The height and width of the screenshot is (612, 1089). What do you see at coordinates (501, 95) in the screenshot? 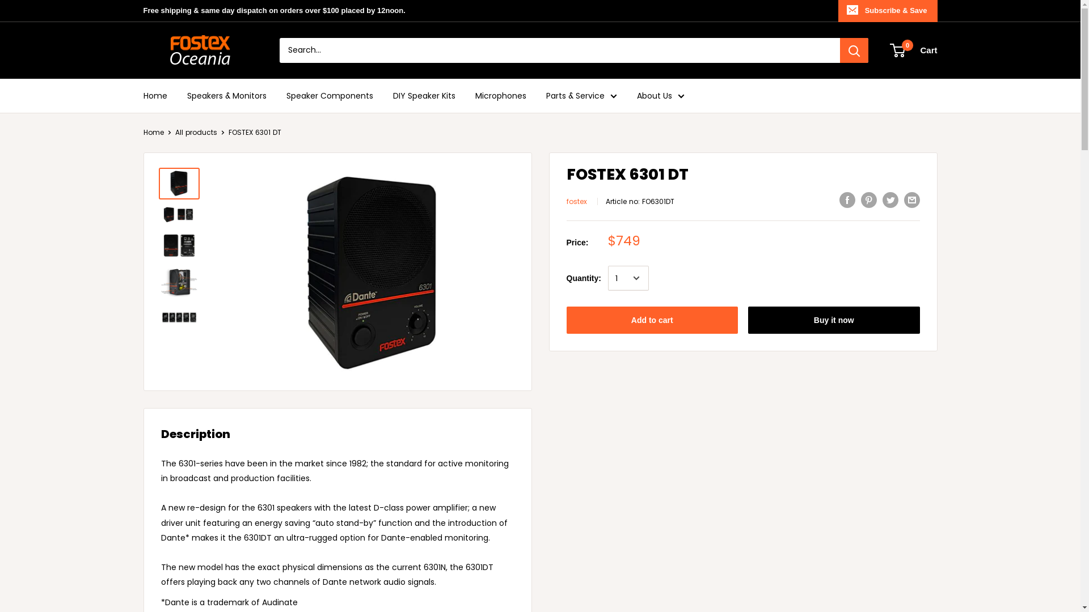
I see `Microphones` at bounding box center [501, 95].